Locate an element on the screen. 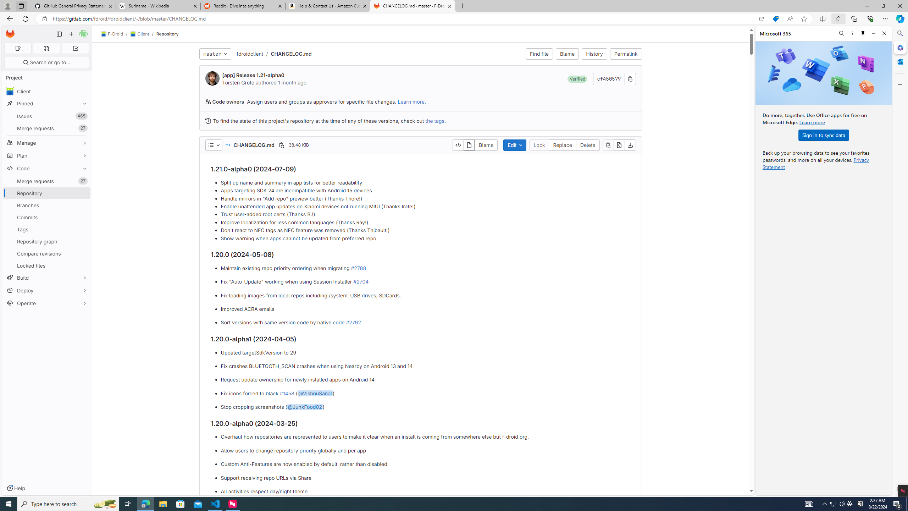  Open in app is located at coordinates (761, 19).